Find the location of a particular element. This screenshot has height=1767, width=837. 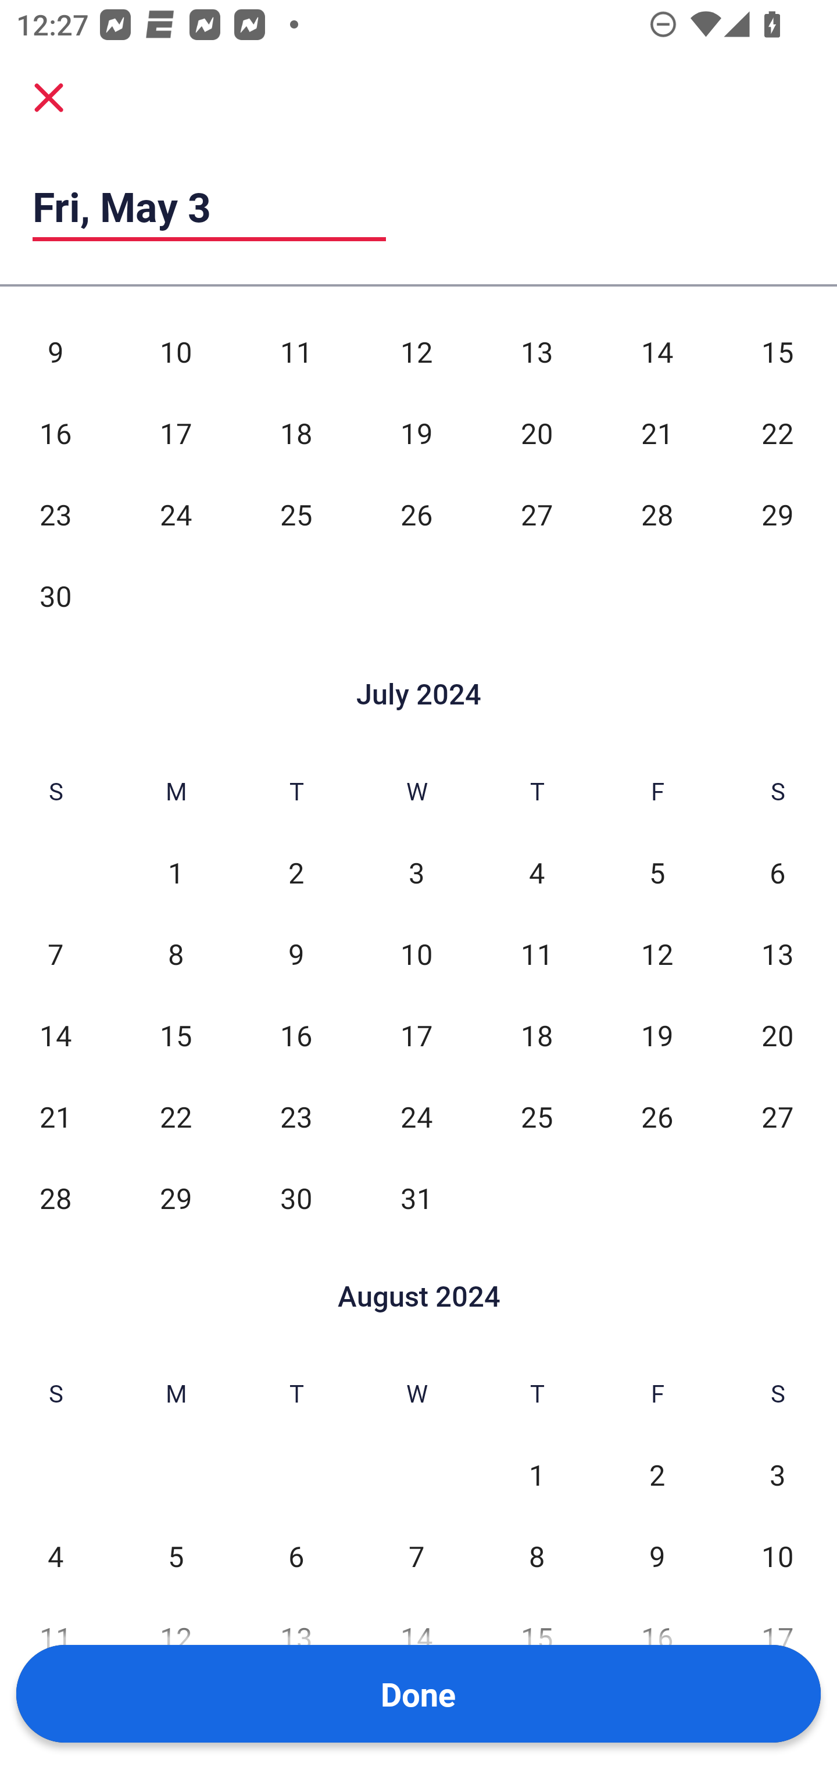

18 Thu, Jul 18, Not Selected is located at coordinates (536, 1035).